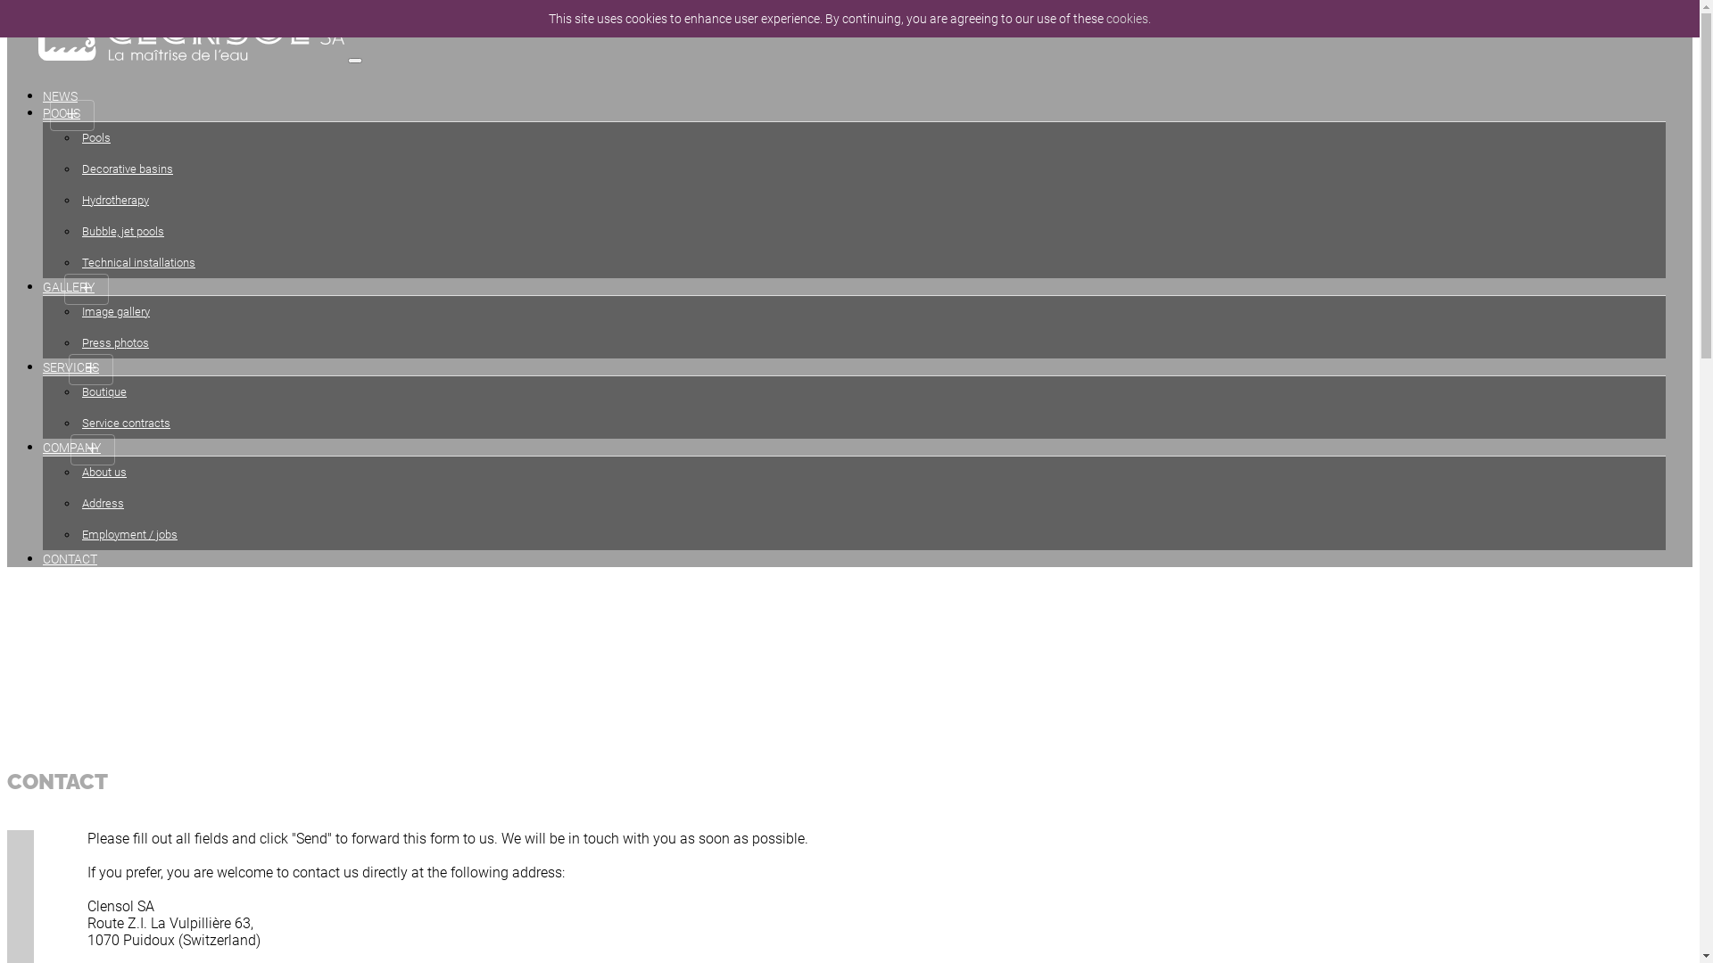 This screenshot has height=963, width=1713. I want to click on About us, so click(873, 473).